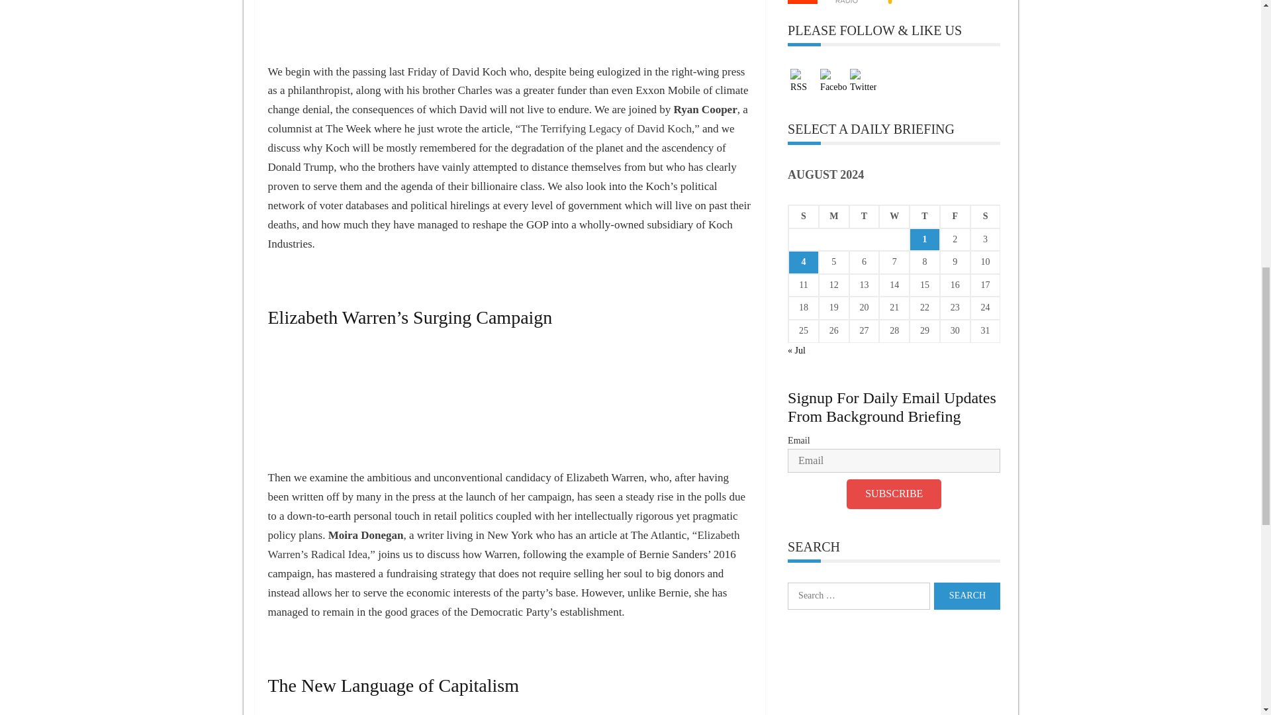 Image resolution: width=1271 pixels, height=715 pixels. What do you see at coordinates (955, 216) in the screenshot?
I see `Friday` at bounding box center [955, 216].